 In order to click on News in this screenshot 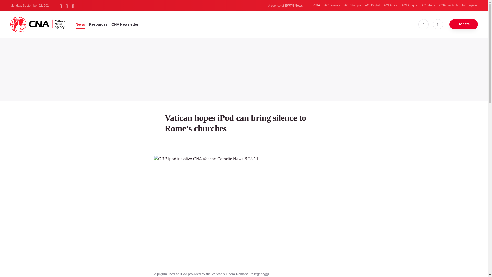, I will do `click(80, 24)`.